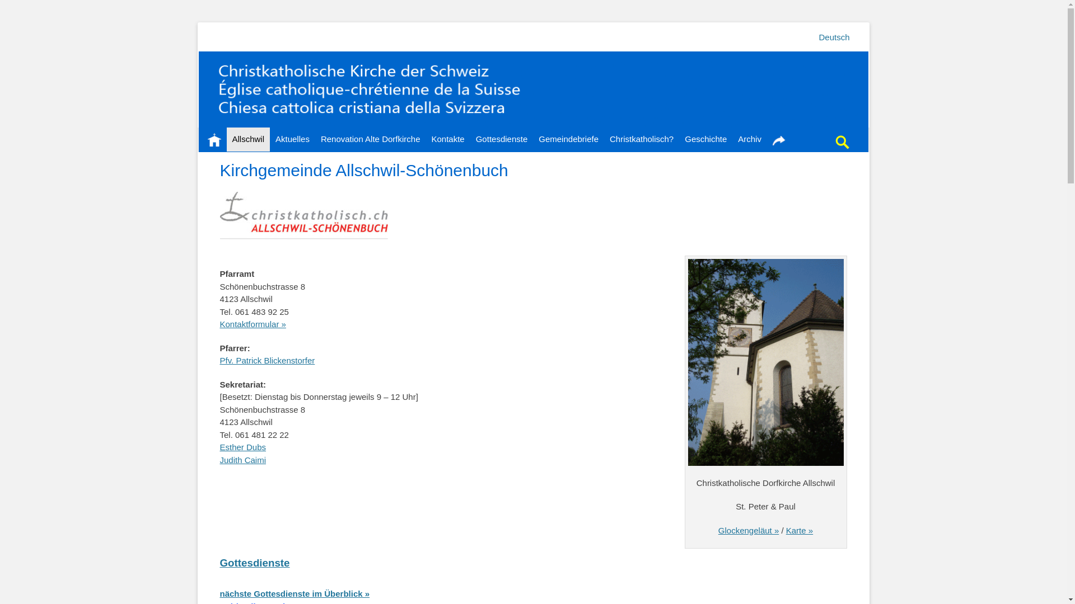 This screenshot has height=604, width=1075. I want to click on Gemeindebriefe, so click(569, 140).